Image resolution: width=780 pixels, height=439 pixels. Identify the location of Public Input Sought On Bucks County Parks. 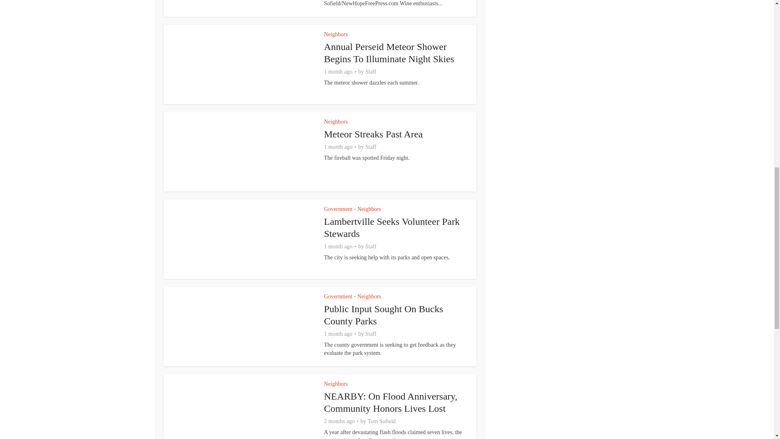
(383, 315).